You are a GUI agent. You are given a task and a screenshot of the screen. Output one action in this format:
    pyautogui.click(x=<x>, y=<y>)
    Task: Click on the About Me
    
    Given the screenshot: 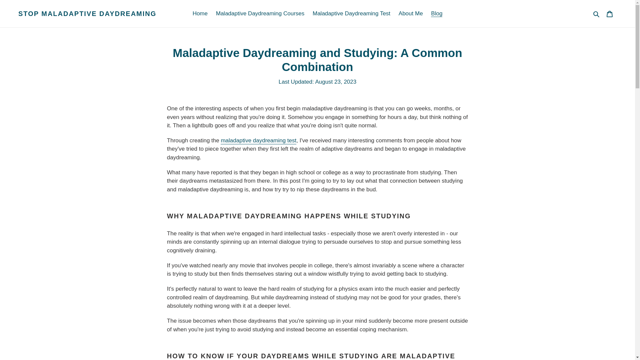 What is the action you would take?
    pyautogui.click(x=411, y=13)
    